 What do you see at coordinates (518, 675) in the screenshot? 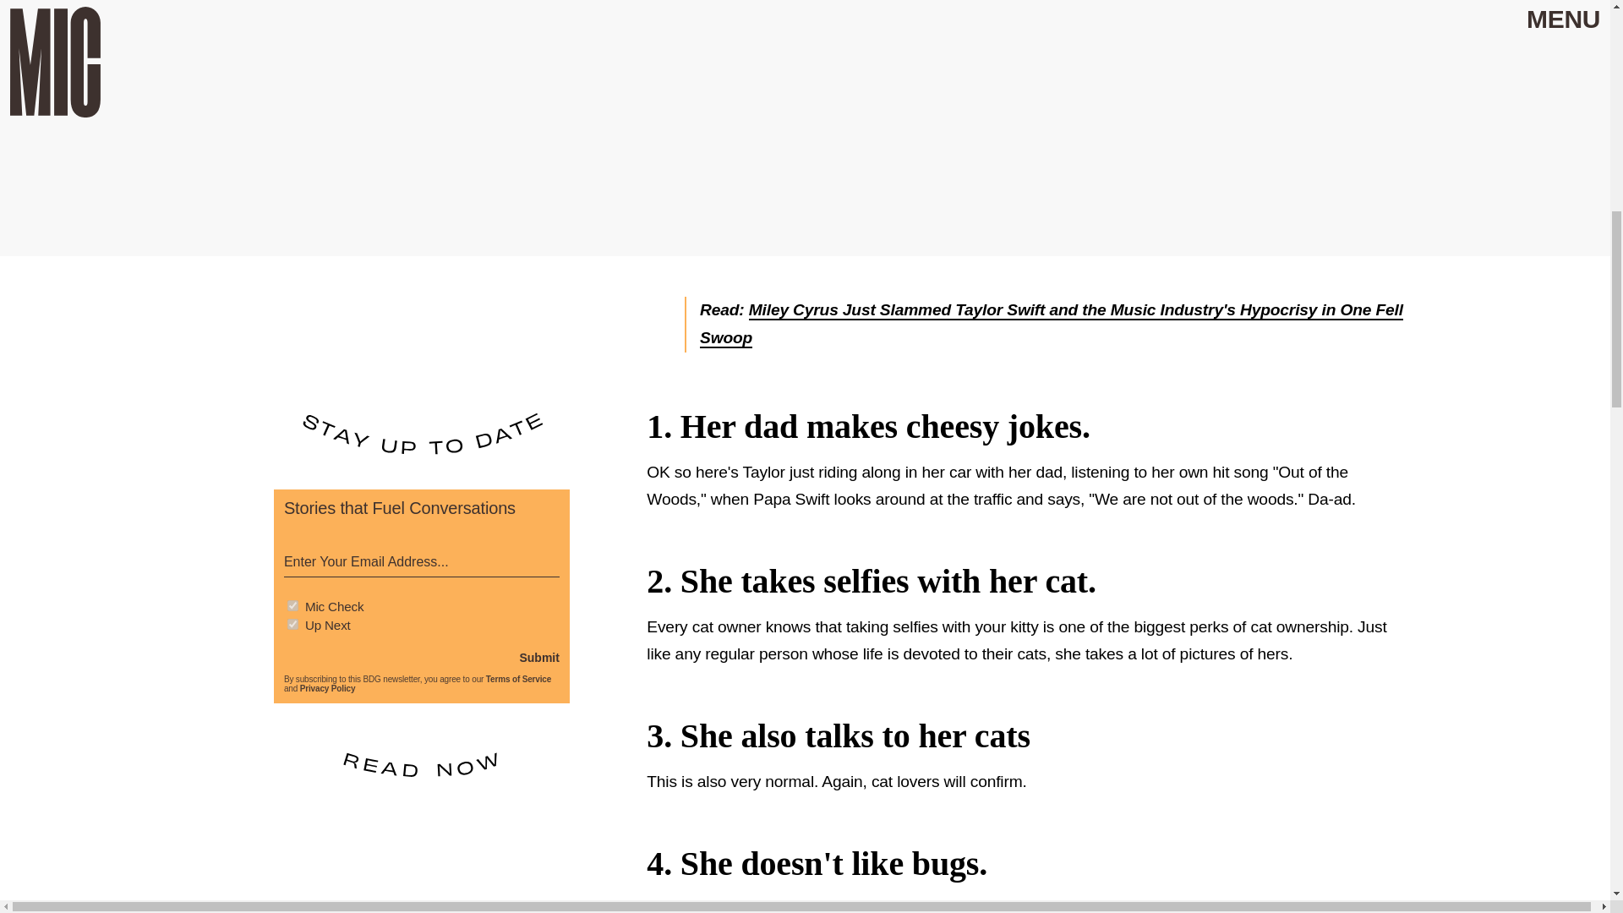
I see `Terms of Service` at bounding box center [518, 675].